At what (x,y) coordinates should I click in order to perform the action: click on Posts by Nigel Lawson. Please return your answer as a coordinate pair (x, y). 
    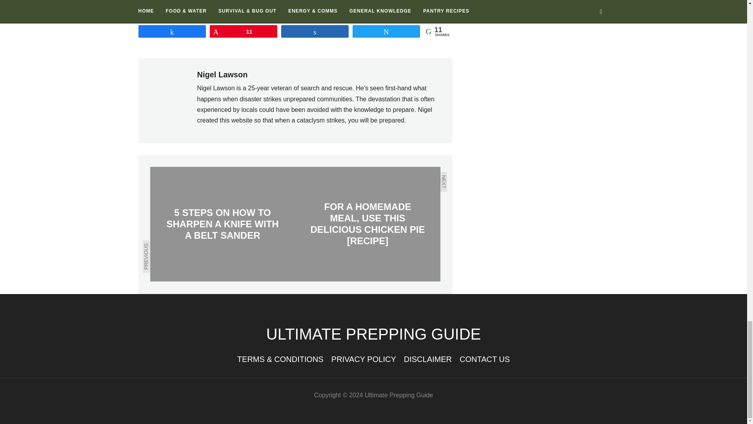
    Looking at the image, I should click on (222, 75).